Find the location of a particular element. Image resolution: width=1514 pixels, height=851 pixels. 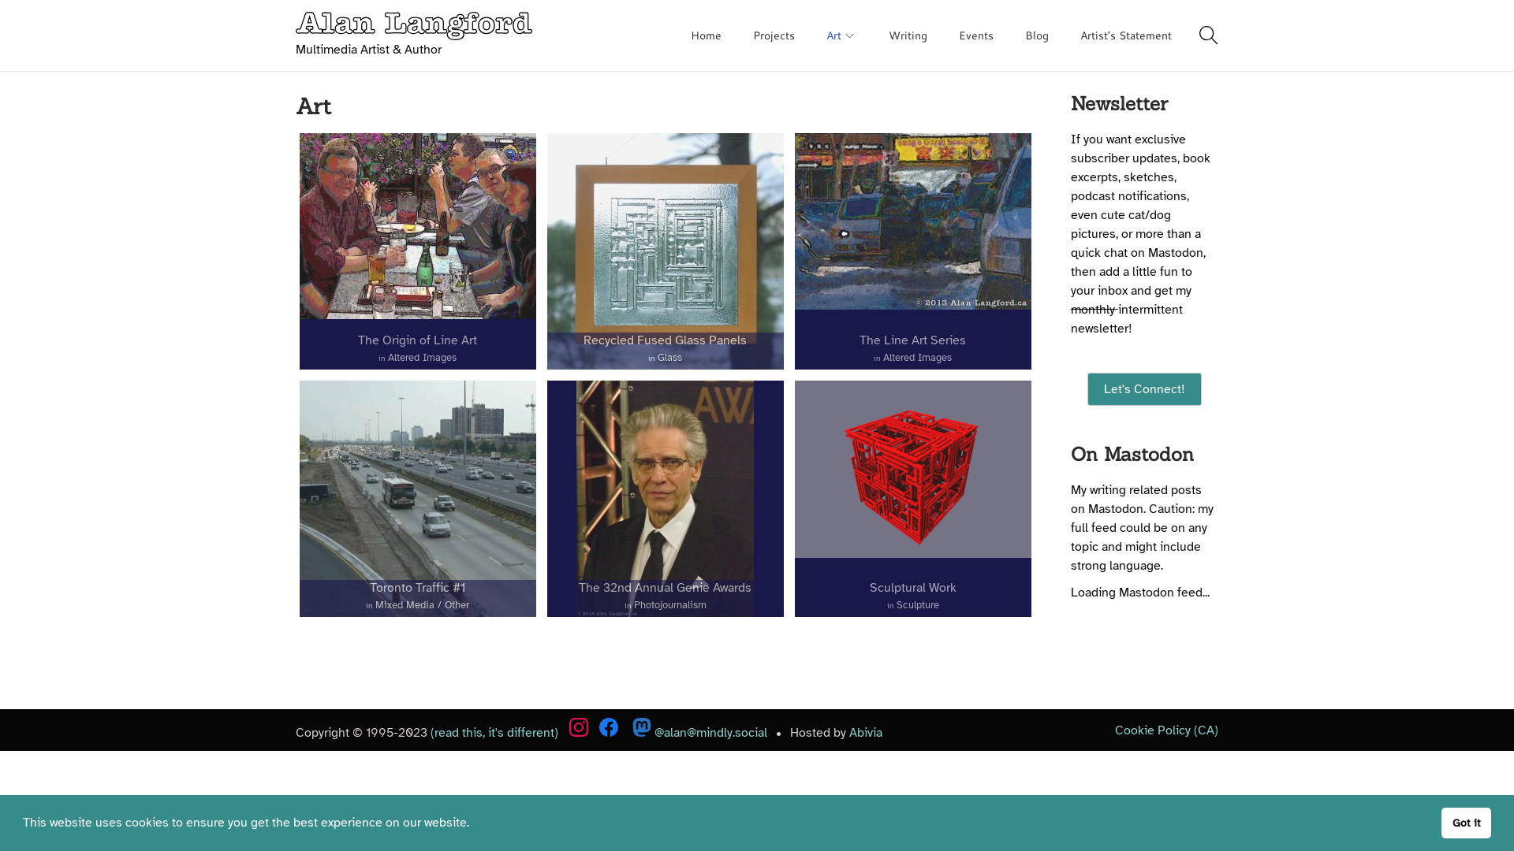

Skip to navigation is located at coordinates (295, 35).